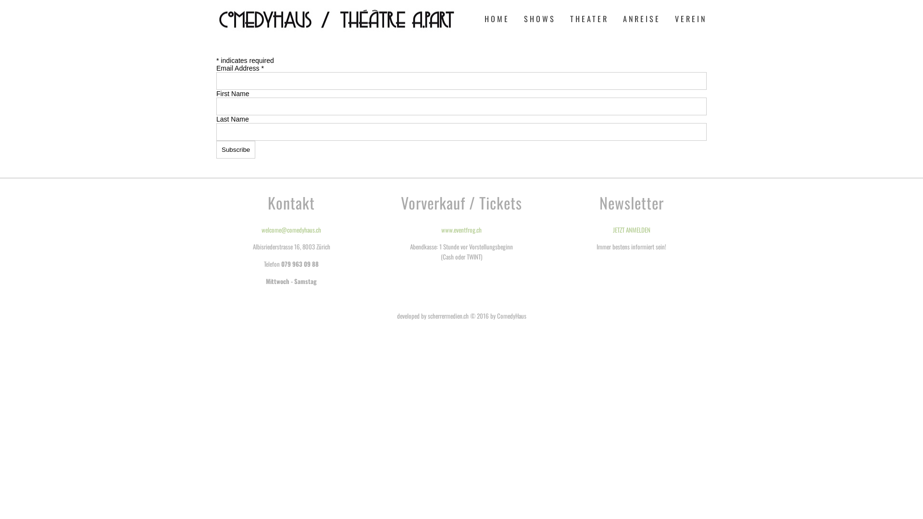 The height and width of the screenshot is (519, 923). What do you see at coordinates (687, 18) in the screenshot?
I see `VEREIN` at bounding box center [687, 18].